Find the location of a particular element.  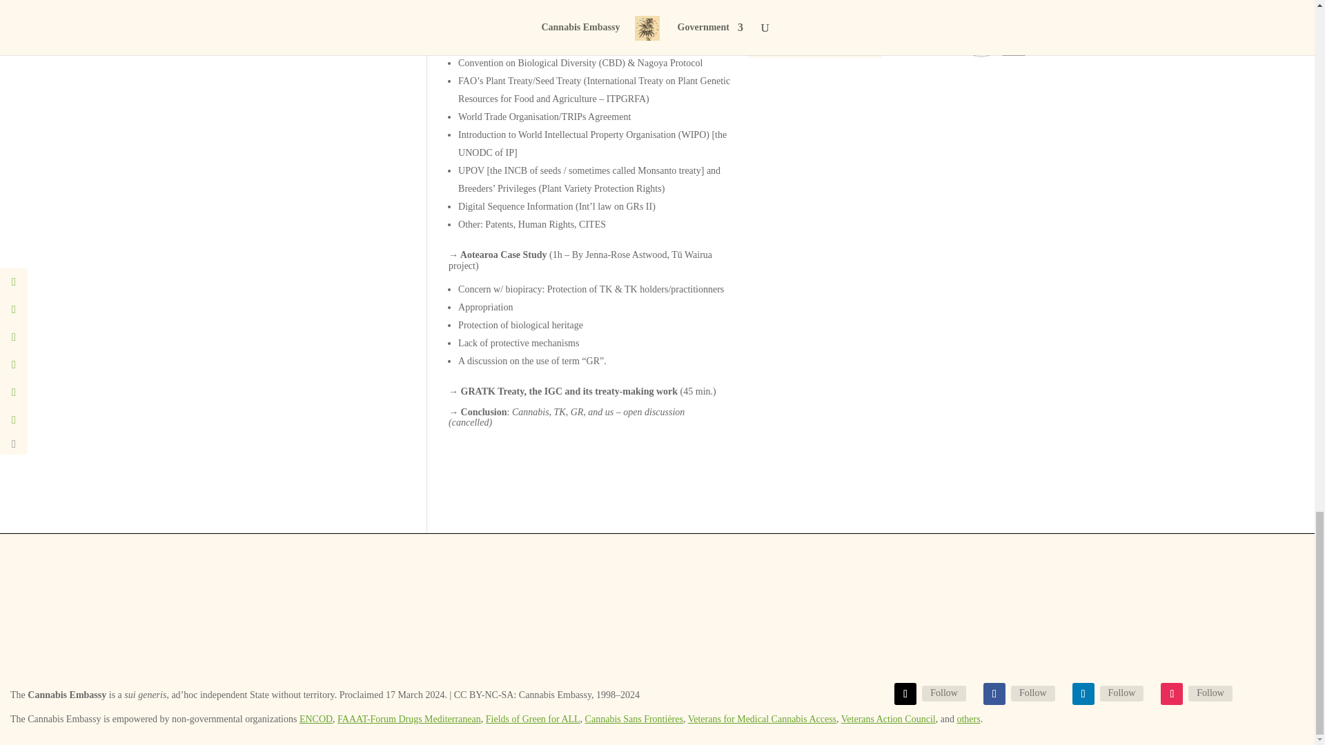

Instagram is located at coordinates (1210, 693).